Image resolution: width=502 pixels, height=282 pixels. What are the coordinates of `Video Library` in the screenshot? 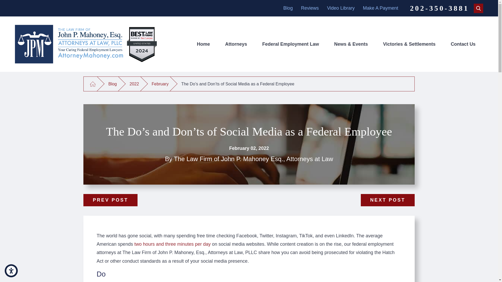 It's located at (341, 8).